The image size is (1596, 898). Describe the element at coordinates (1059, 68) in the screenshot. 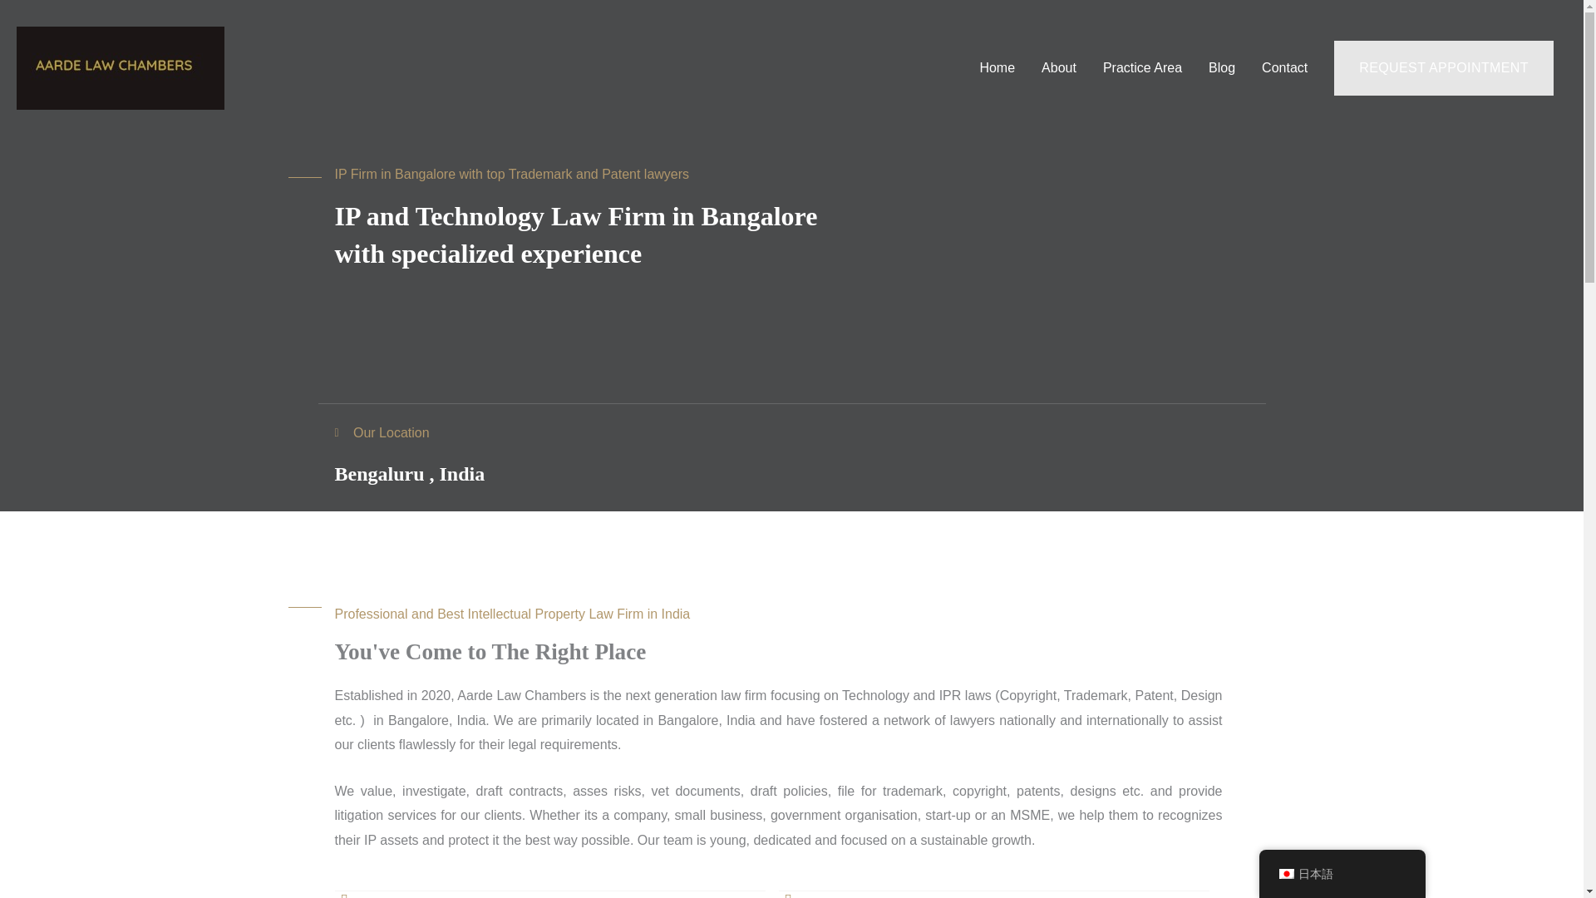

I see `About` at that location.